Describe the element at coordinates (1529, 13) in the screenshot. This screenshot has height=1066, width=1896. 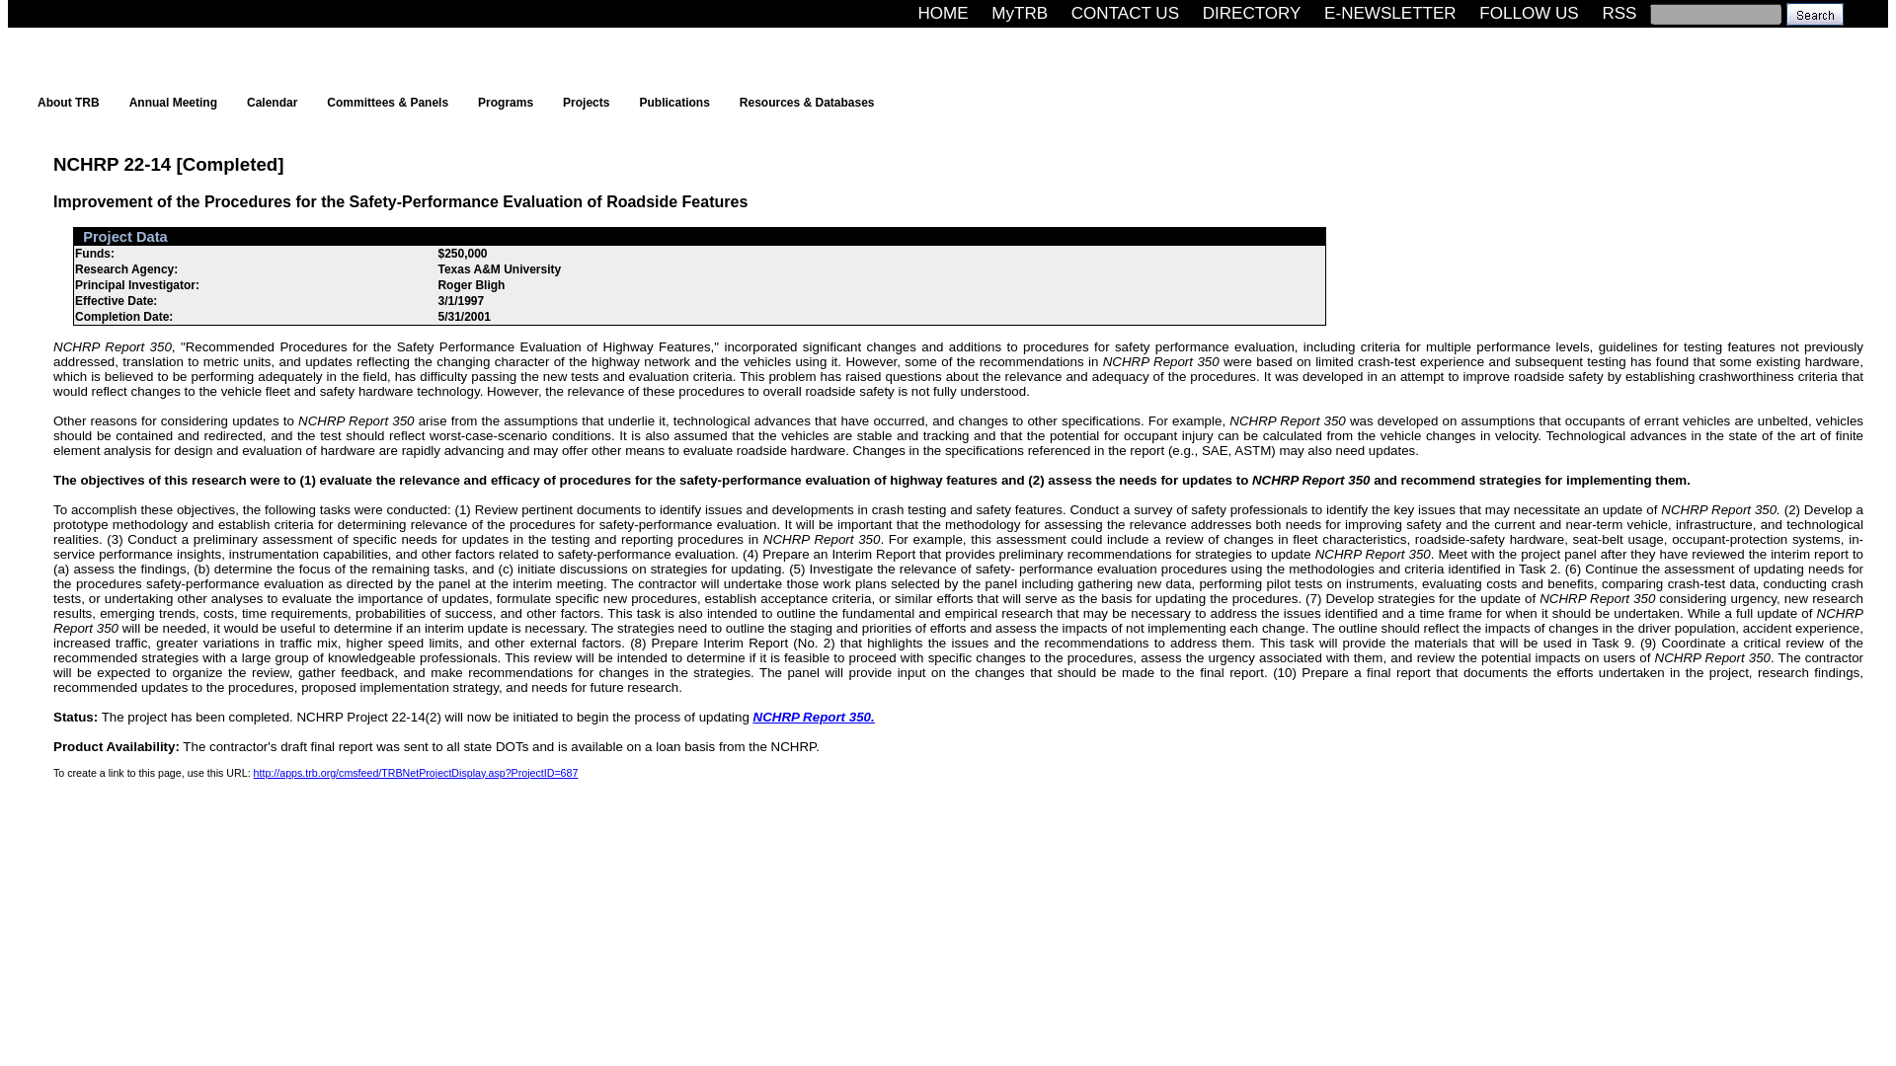
I see `Follow Us` at that location.